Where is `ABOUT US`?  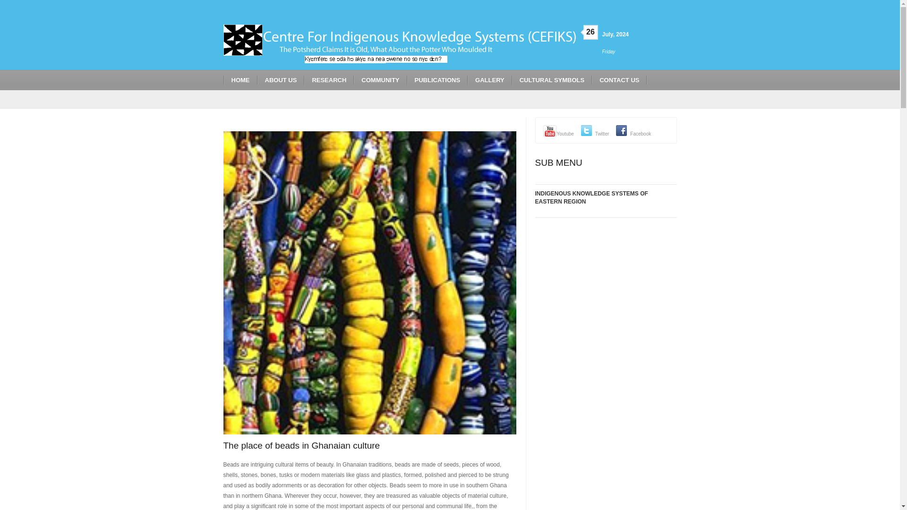
ABOUT US is located at coordinates (281, 80).